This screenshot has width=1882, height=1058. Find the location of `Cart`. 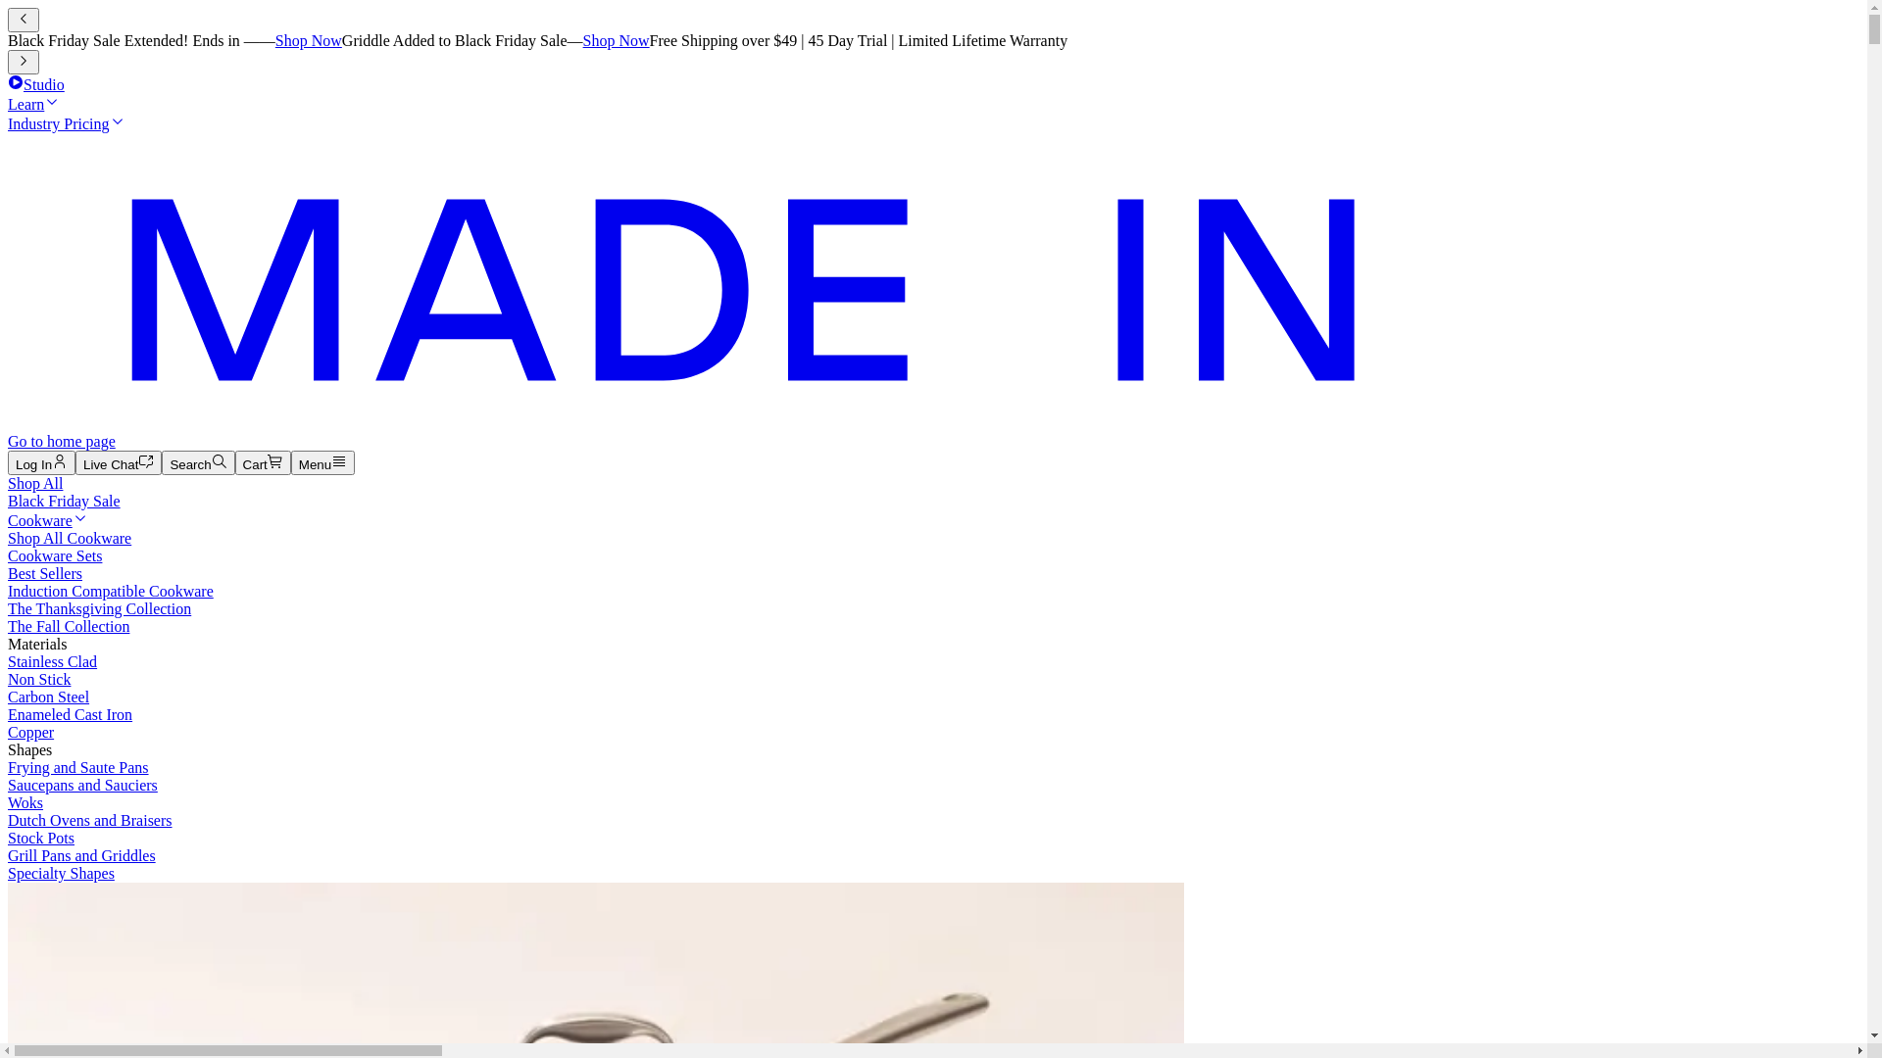

Cart is located at coordinates (263, 462).